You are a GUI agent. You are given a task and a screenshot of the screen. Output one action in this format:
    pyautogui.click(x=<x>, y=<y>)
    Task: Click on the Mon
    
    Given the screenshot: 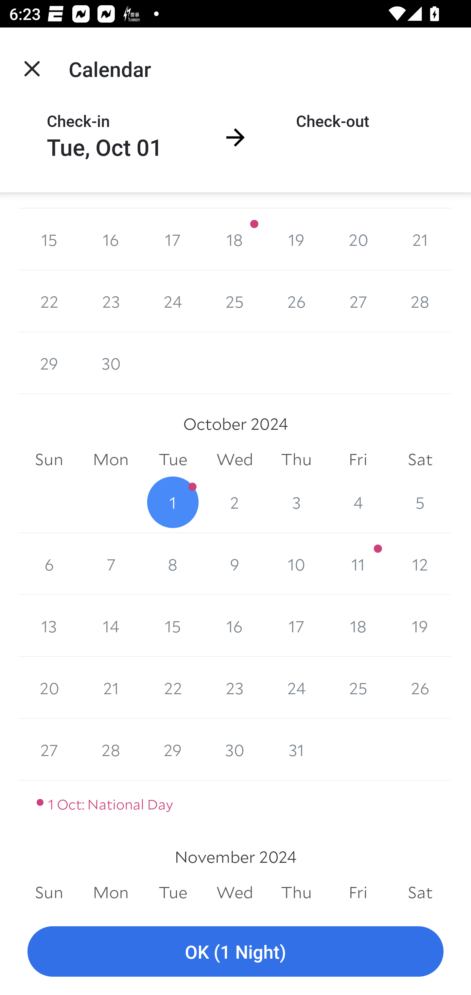 What is the action you would take?
    pyautogui.click(x=111, y=892)
    